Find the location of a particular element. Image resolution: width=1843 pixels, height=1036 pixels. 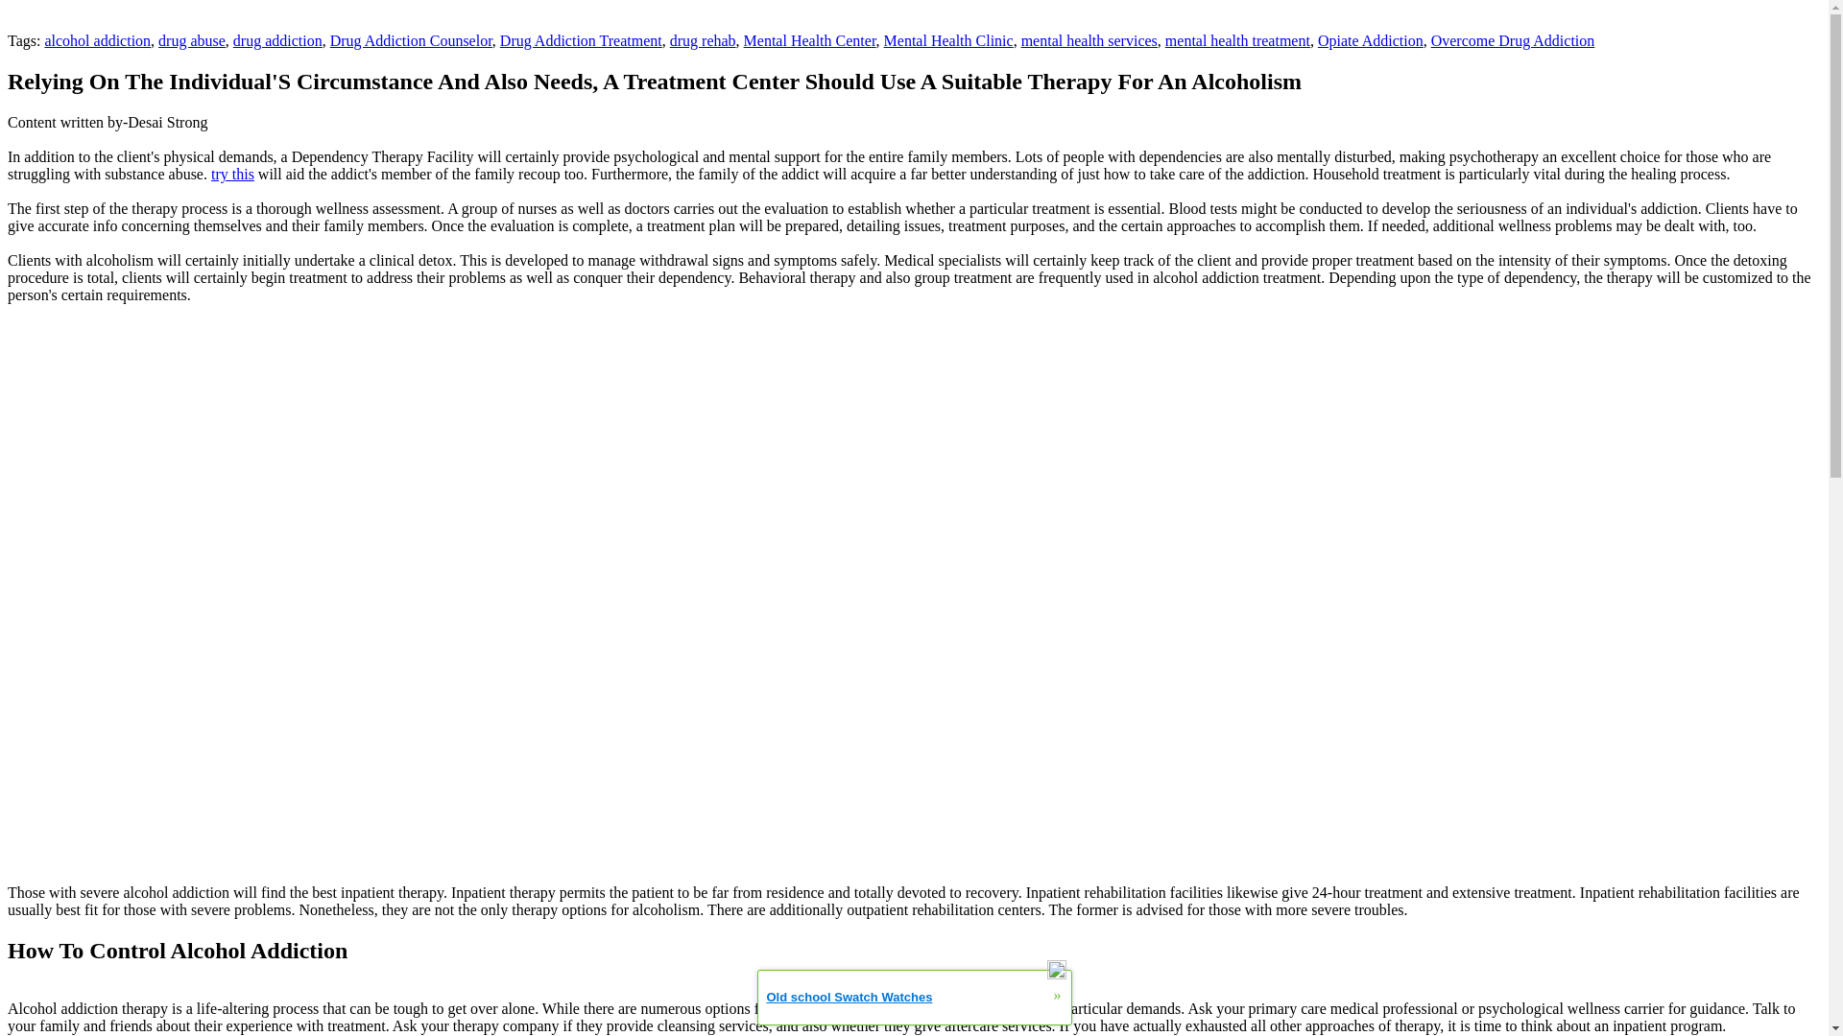

mental health treatment is located at coordinates (1237, 40).